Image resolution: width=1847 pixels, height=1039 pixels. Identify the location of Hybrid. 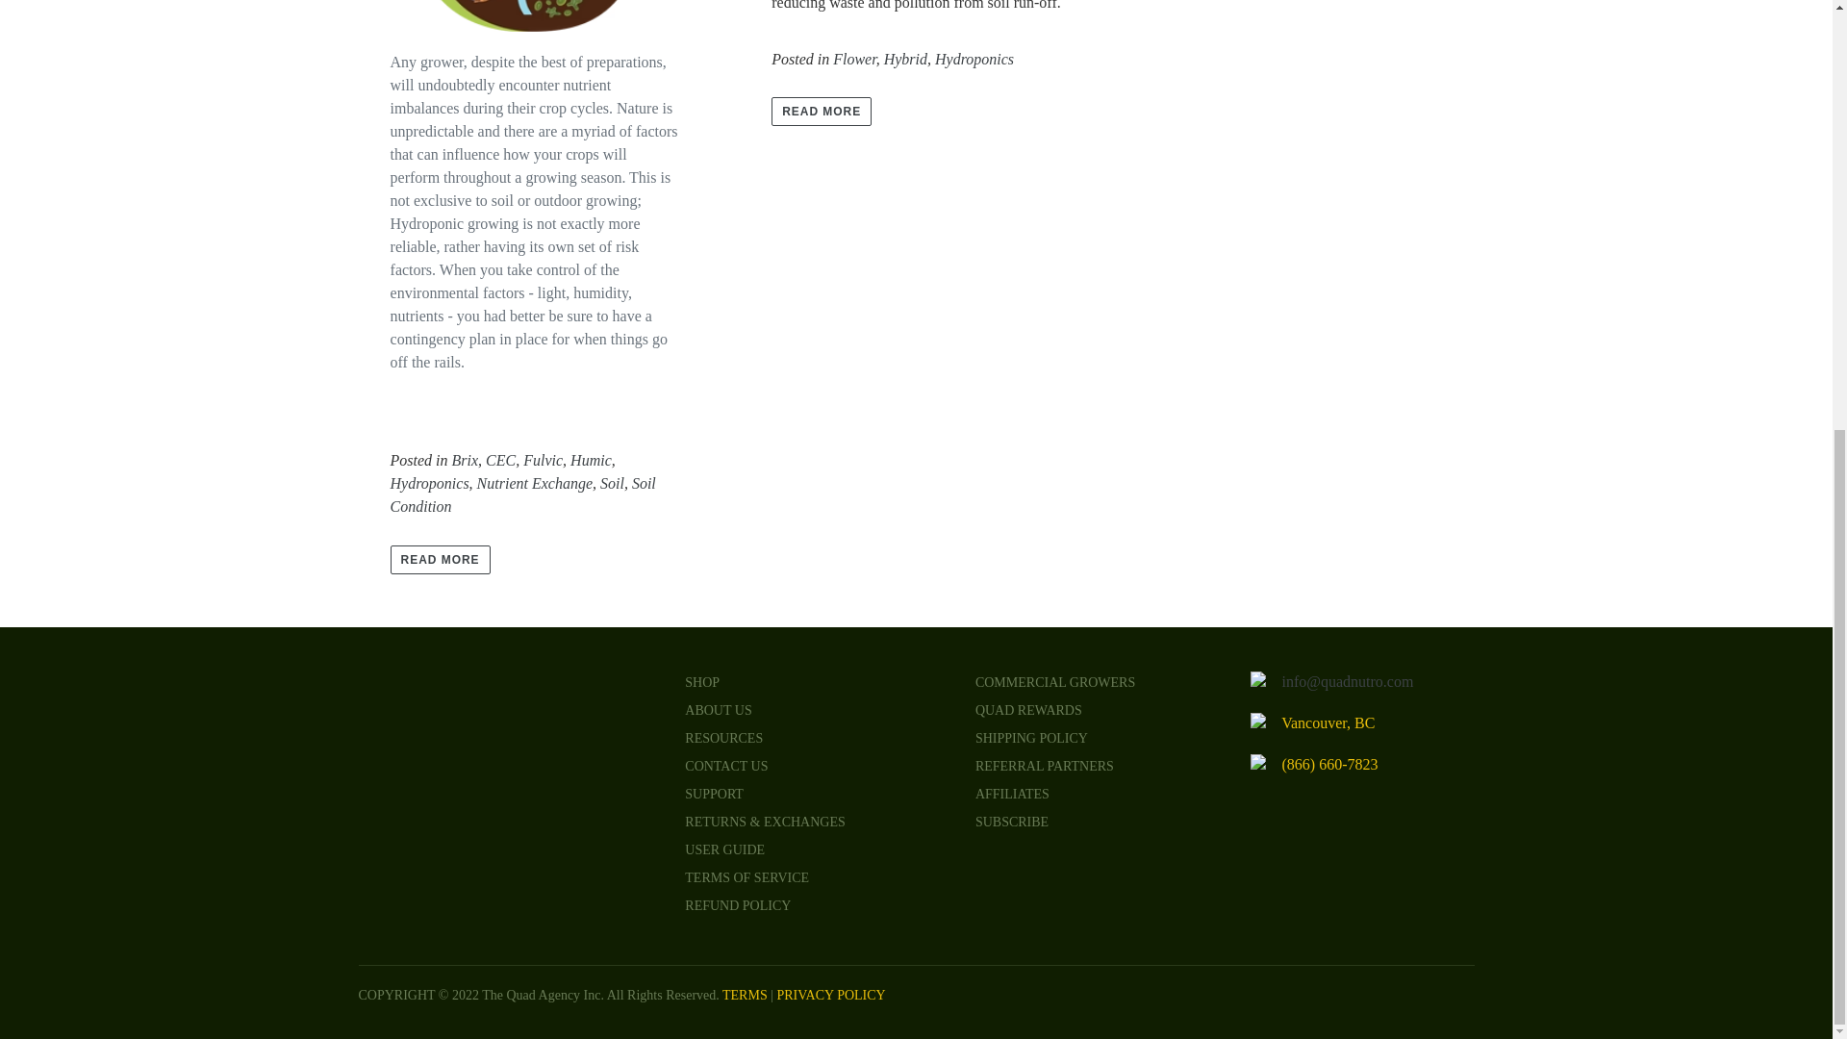
(905, 60).